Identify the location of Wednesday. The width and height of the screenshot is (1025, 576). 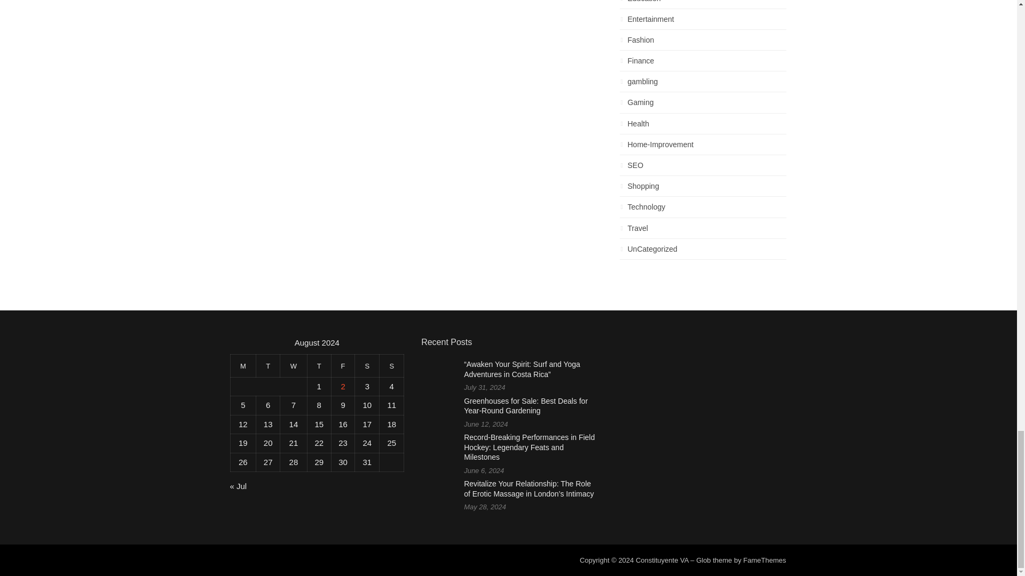
(294, 366).